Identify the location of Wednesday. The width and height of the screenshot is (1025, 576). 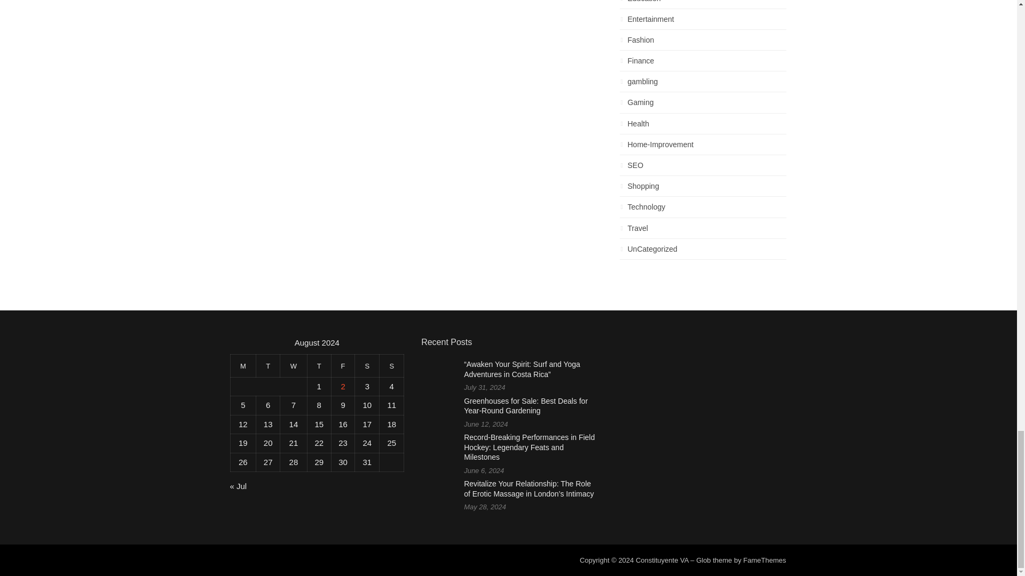
(294, 366).